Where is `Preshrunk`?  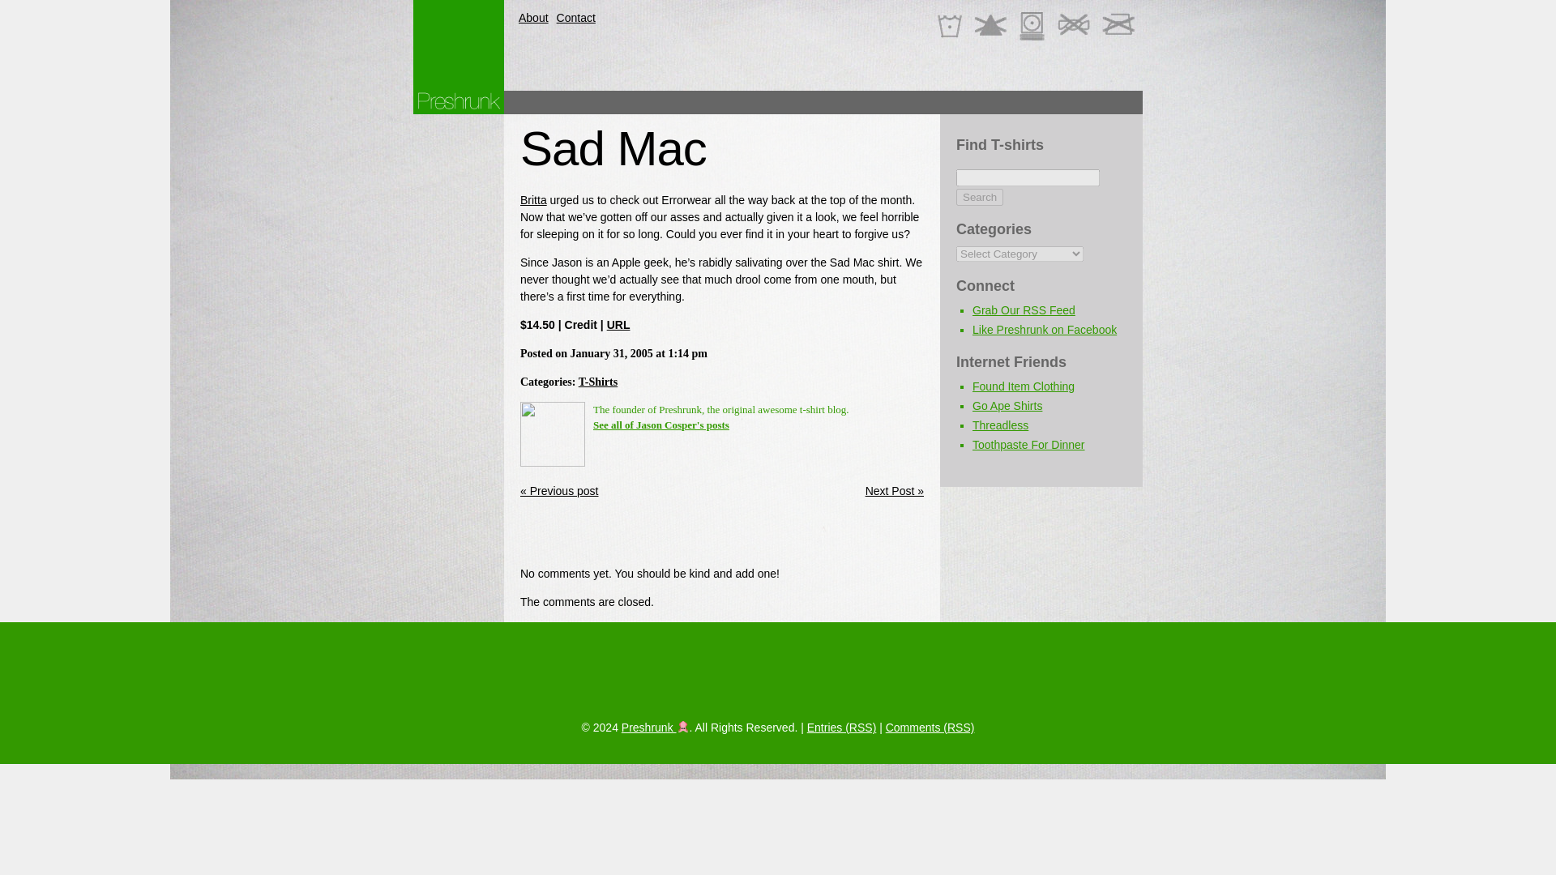
Preshrunk is located at coordinates (655, 728).